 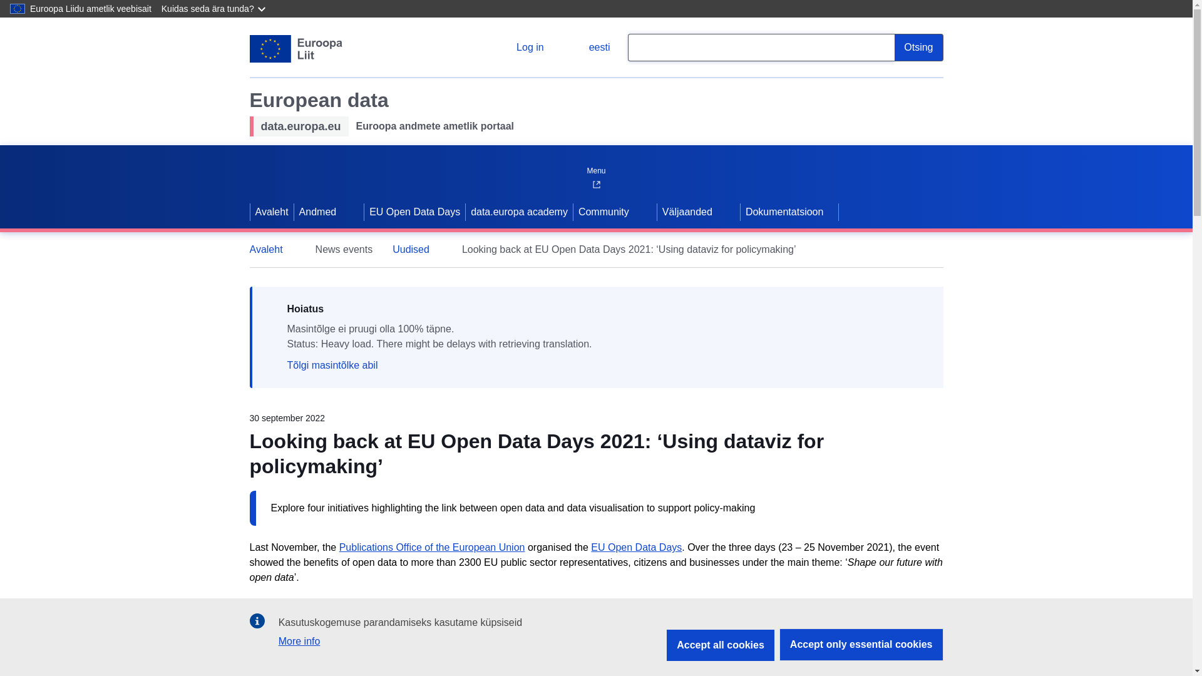 I want to click on EU Open Data Days, so click(x=414, y=212).